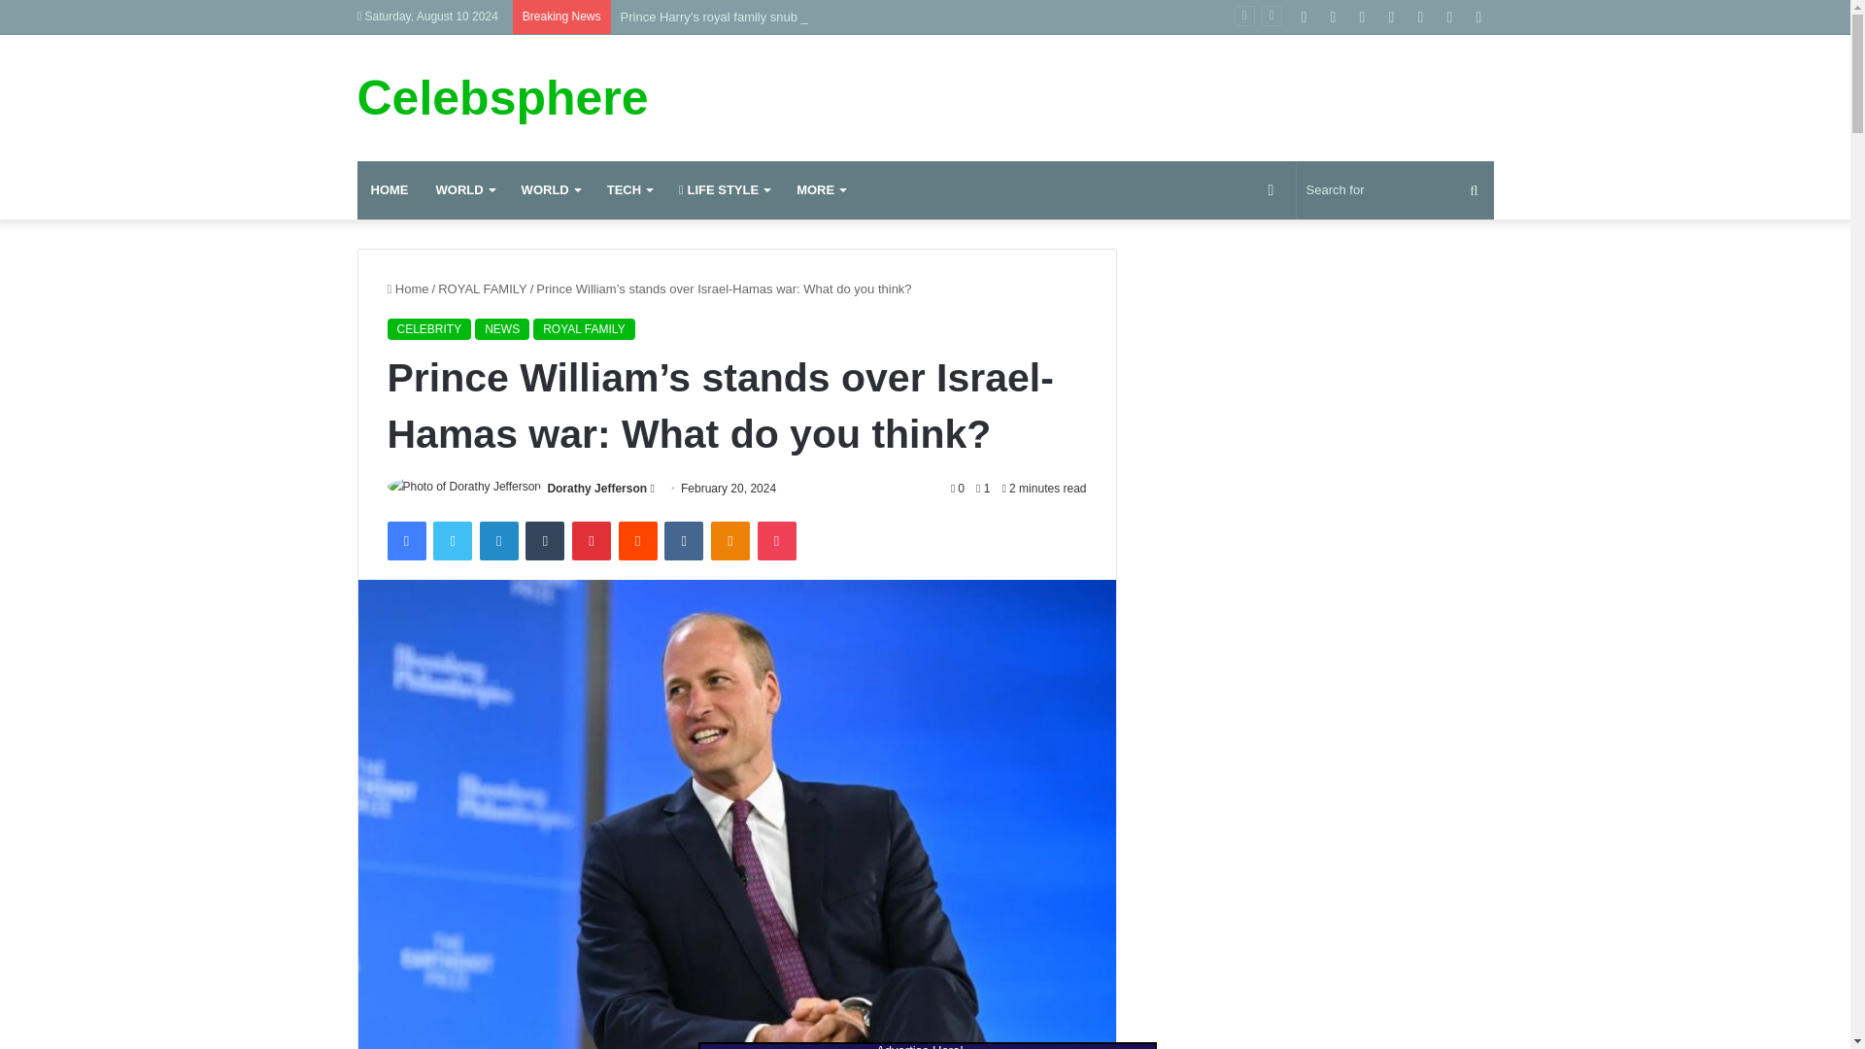  Describe the element at coordinates (545, 540) in the screenshot. I see `Tumblr` at that location.